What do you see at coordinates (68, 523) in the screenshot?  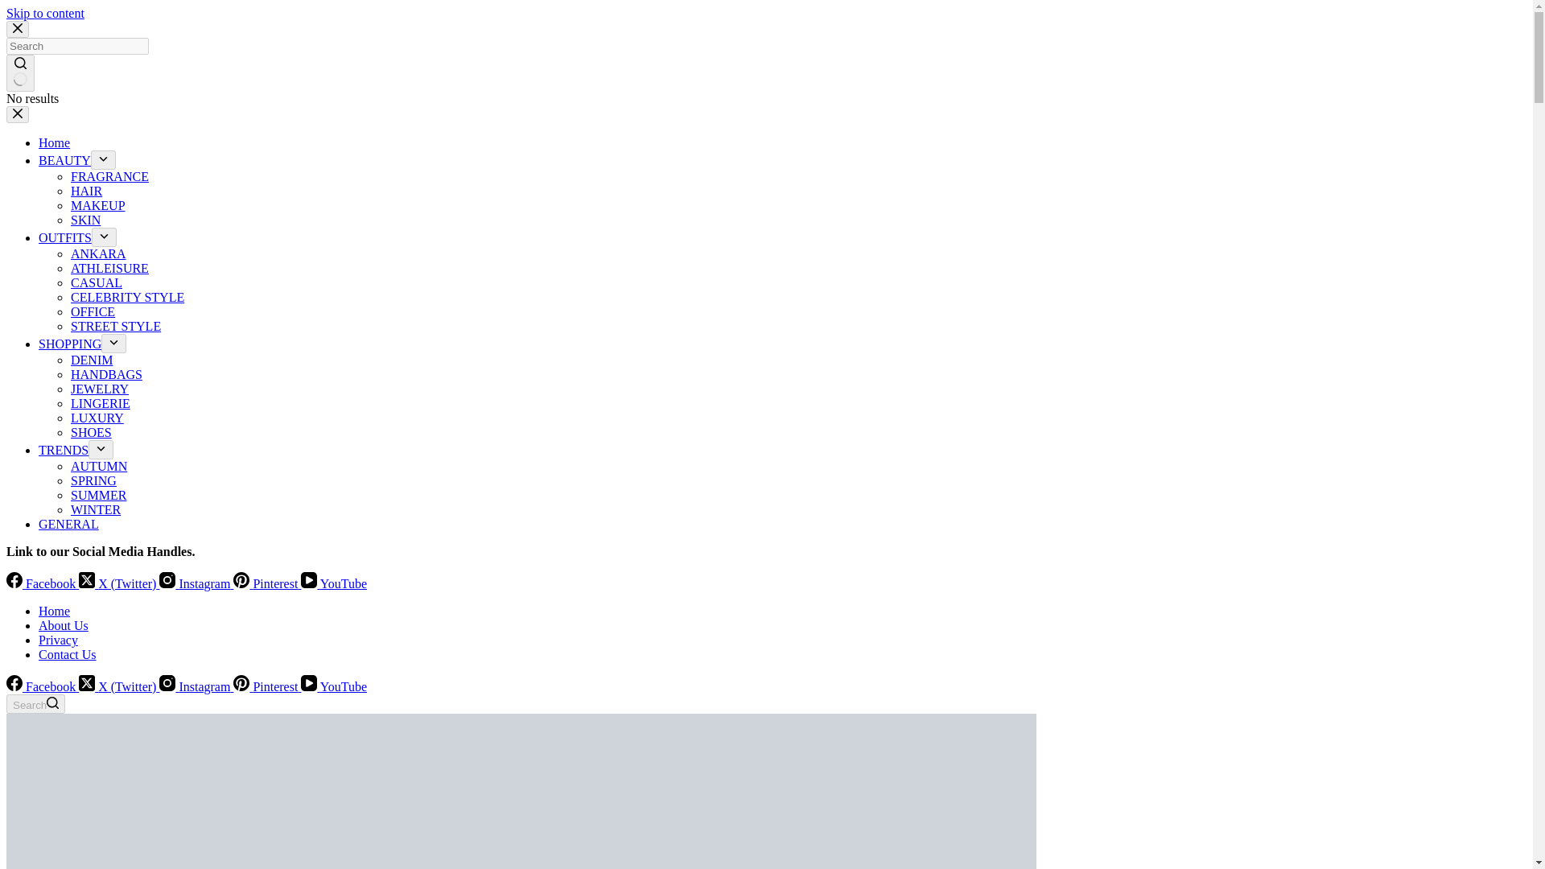 I see `GENERAL` at bounding box center [68, 523].